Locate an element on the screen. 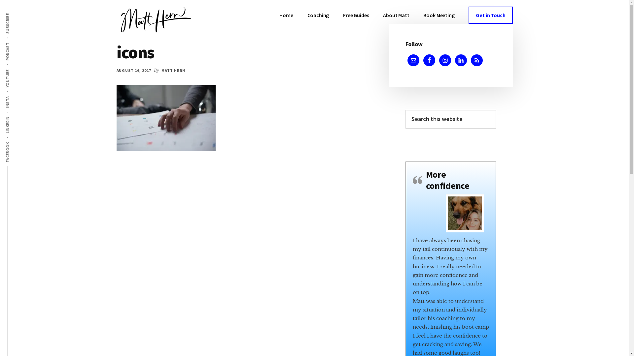 This screenshot has height=356, width=634. PODCAST is located at coordinates (17, 42).